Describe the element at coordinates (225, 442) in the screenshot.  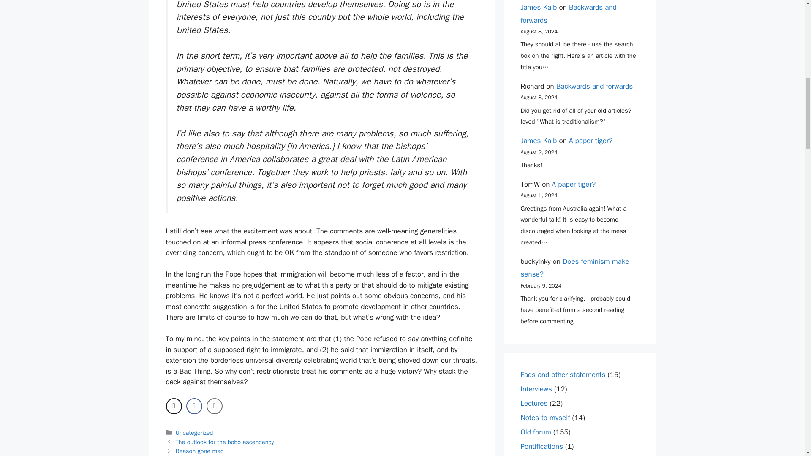
I see `The outlook for the bobo ascendency` at that location.